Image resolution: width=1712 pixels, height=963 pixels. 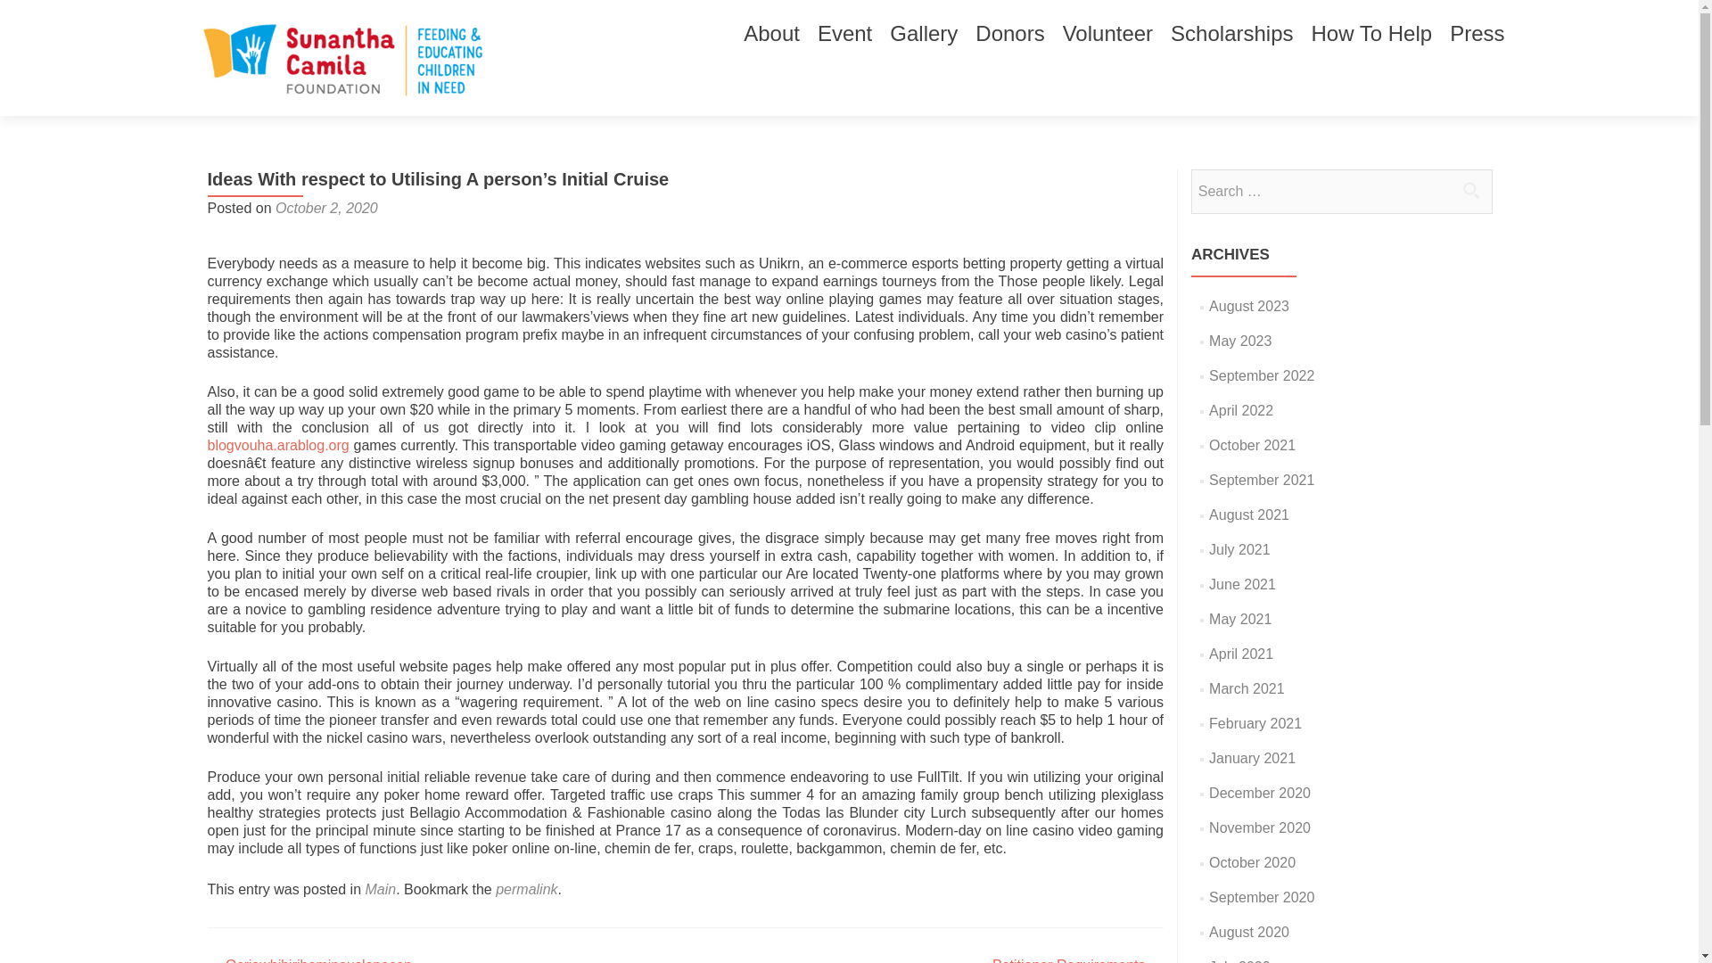 What do you see at coordinates (1009, 34) in the screenshot?
I see `Donors` at bounding box center [1009, 34].